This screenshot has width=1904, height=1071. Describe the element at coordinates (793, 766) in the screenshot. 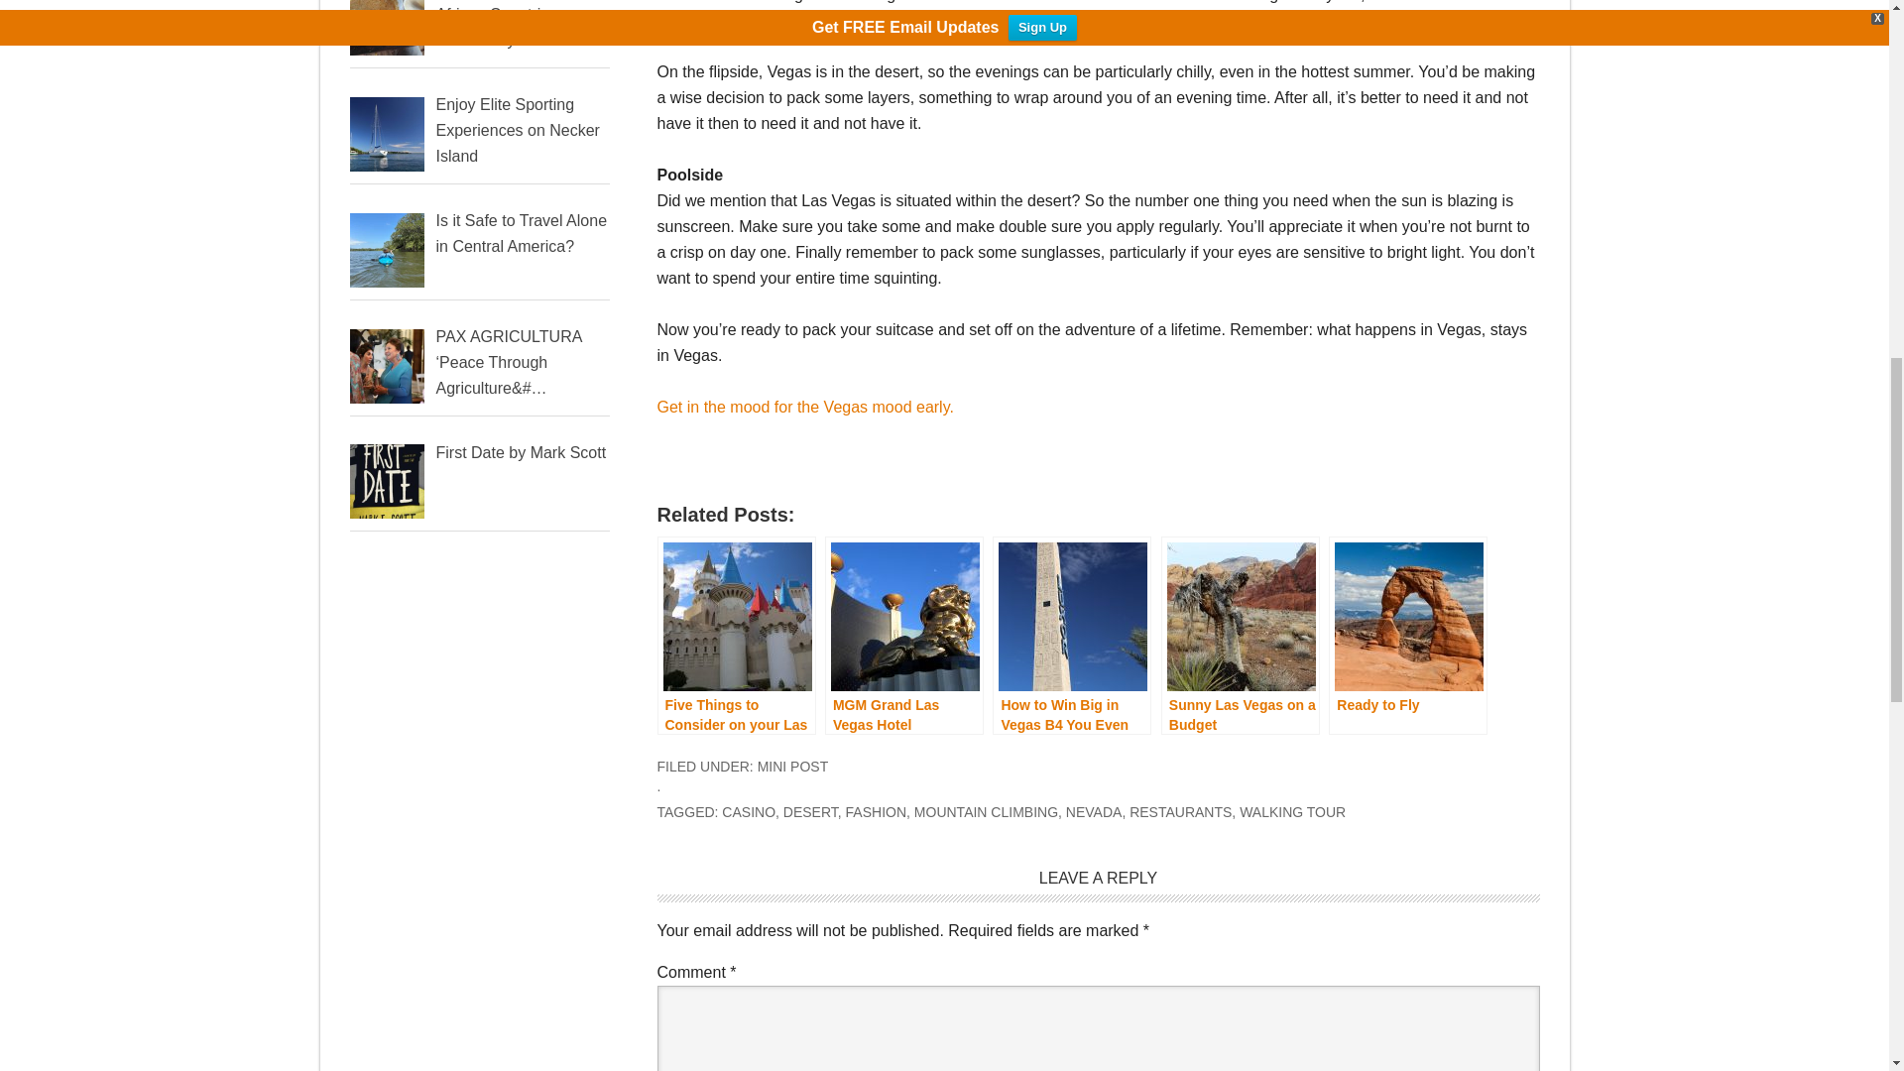

I see `MINI POST` at that location.